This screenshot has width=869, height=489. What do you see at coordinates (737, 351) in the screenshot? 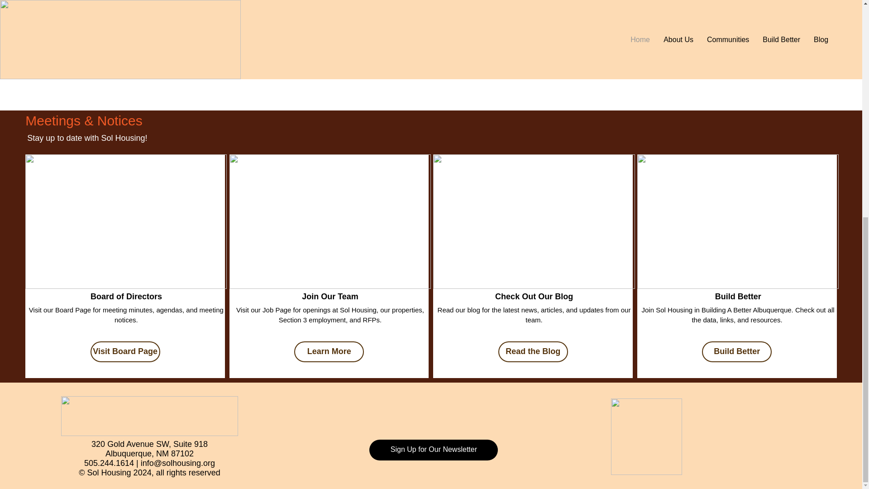
I see `Build Better` at bounding box center [737, 351].